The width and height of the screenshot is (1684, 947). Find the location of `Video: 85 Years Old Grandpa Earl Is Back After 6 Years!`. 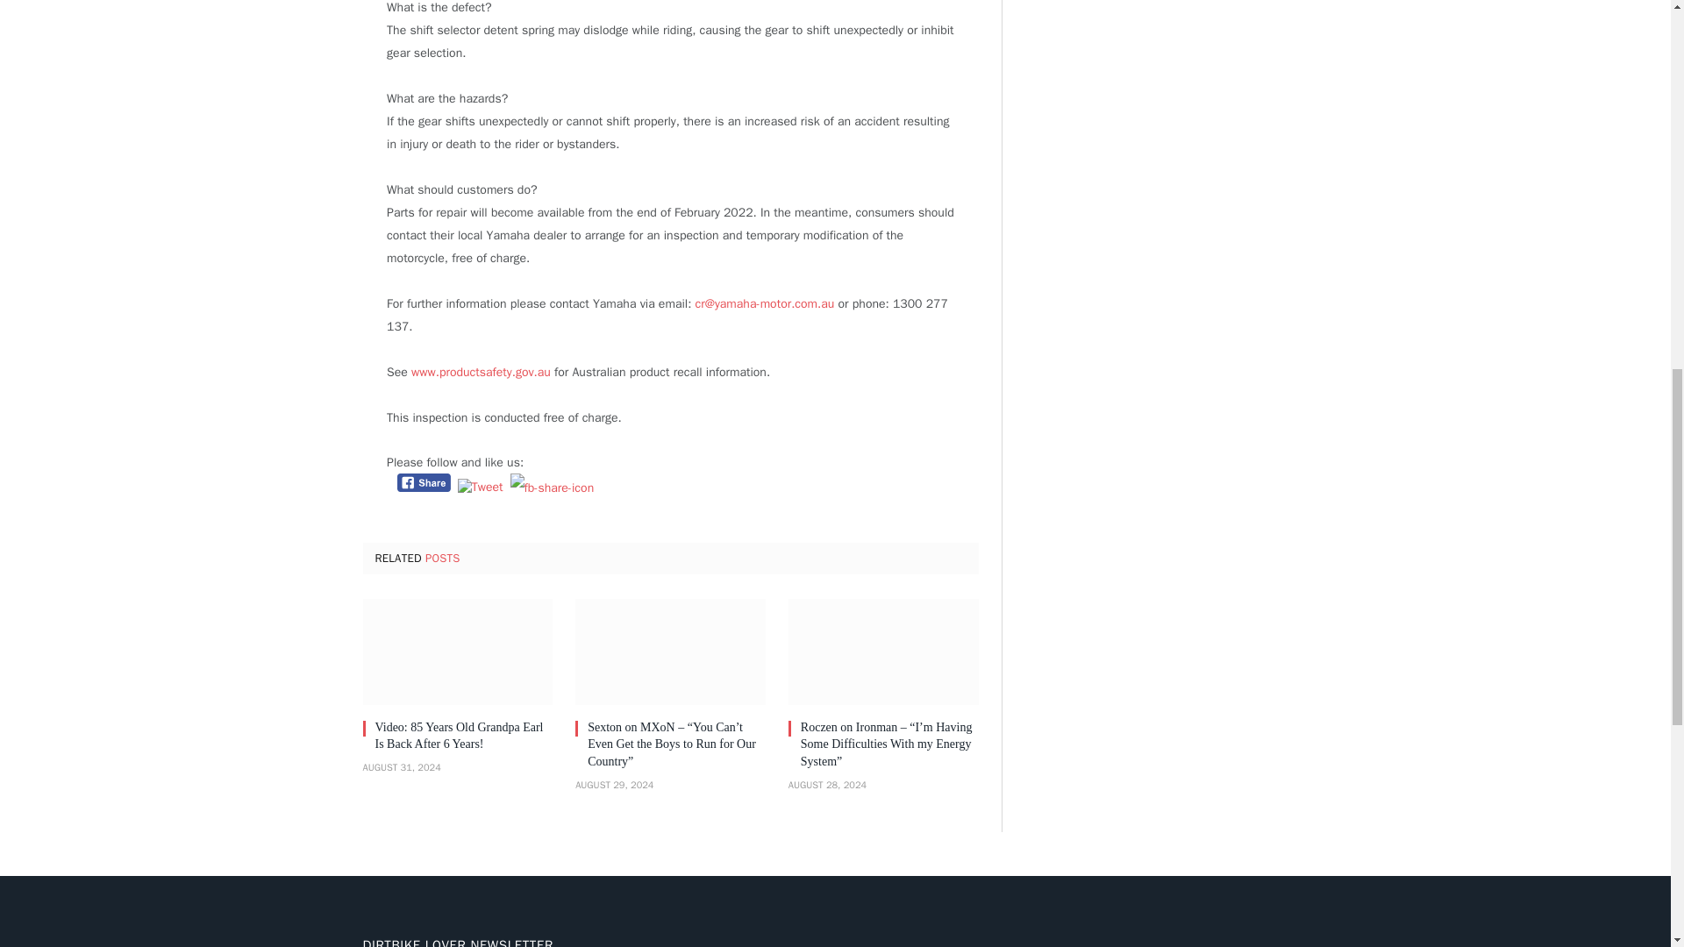

Video: 85 Years Old Grandpa Earl Is Back After 6 Years! is located at coordinates (458, 652).